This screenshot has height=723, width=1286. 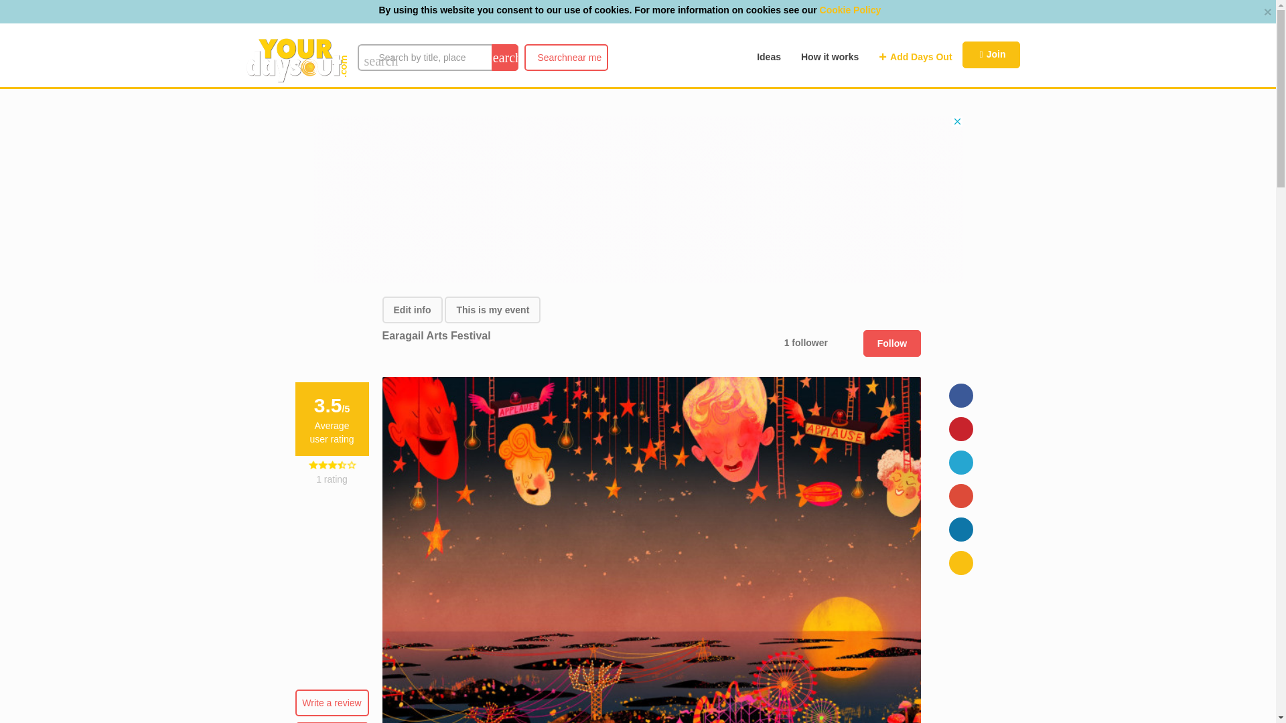 I want to click on Ideas, so click(x=769, y=57).